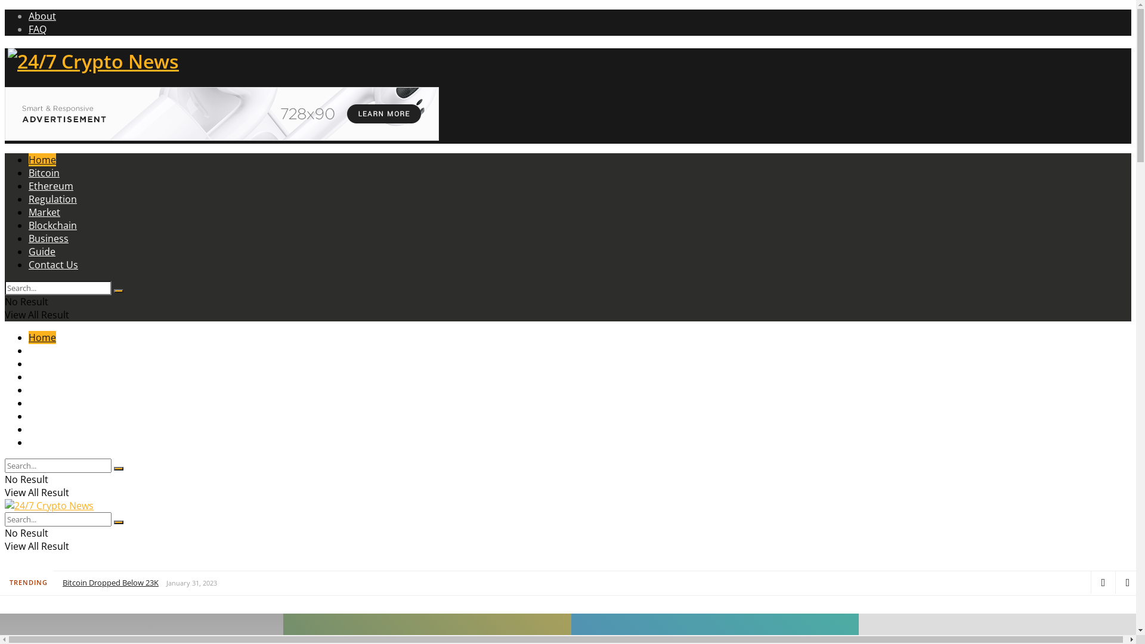 The height and width of the screenshot is (644, 1145). Describe the element at coordinates (44, 212) in the screenshot. I see `Market` at that location.